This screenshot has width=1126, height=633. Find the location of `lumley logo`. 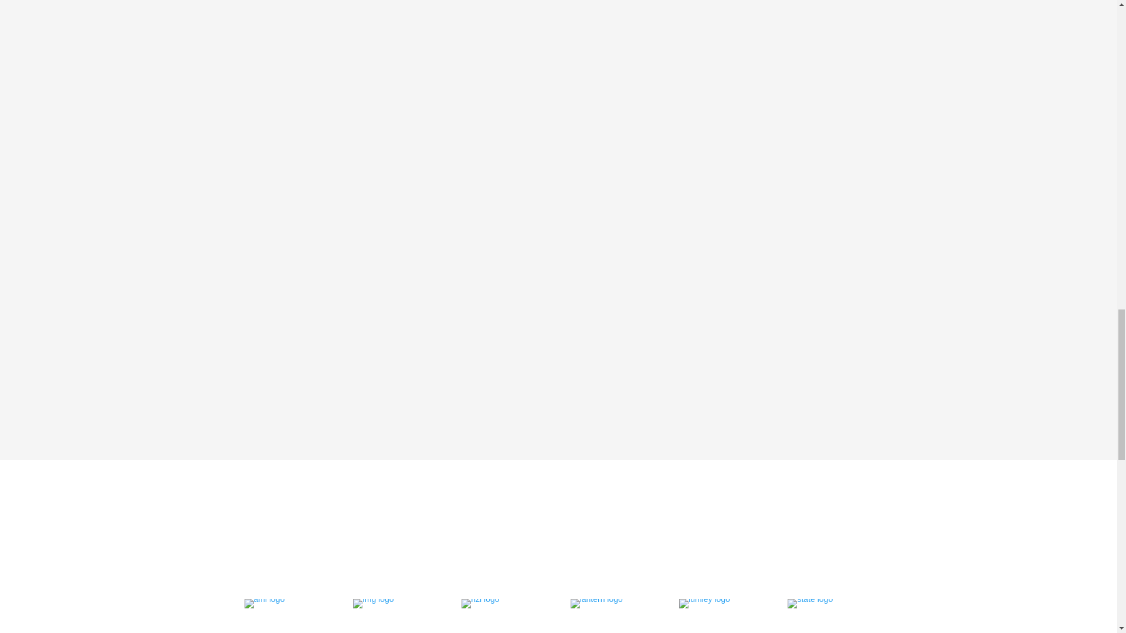

lumley logo is located at coordinates (704, 603).